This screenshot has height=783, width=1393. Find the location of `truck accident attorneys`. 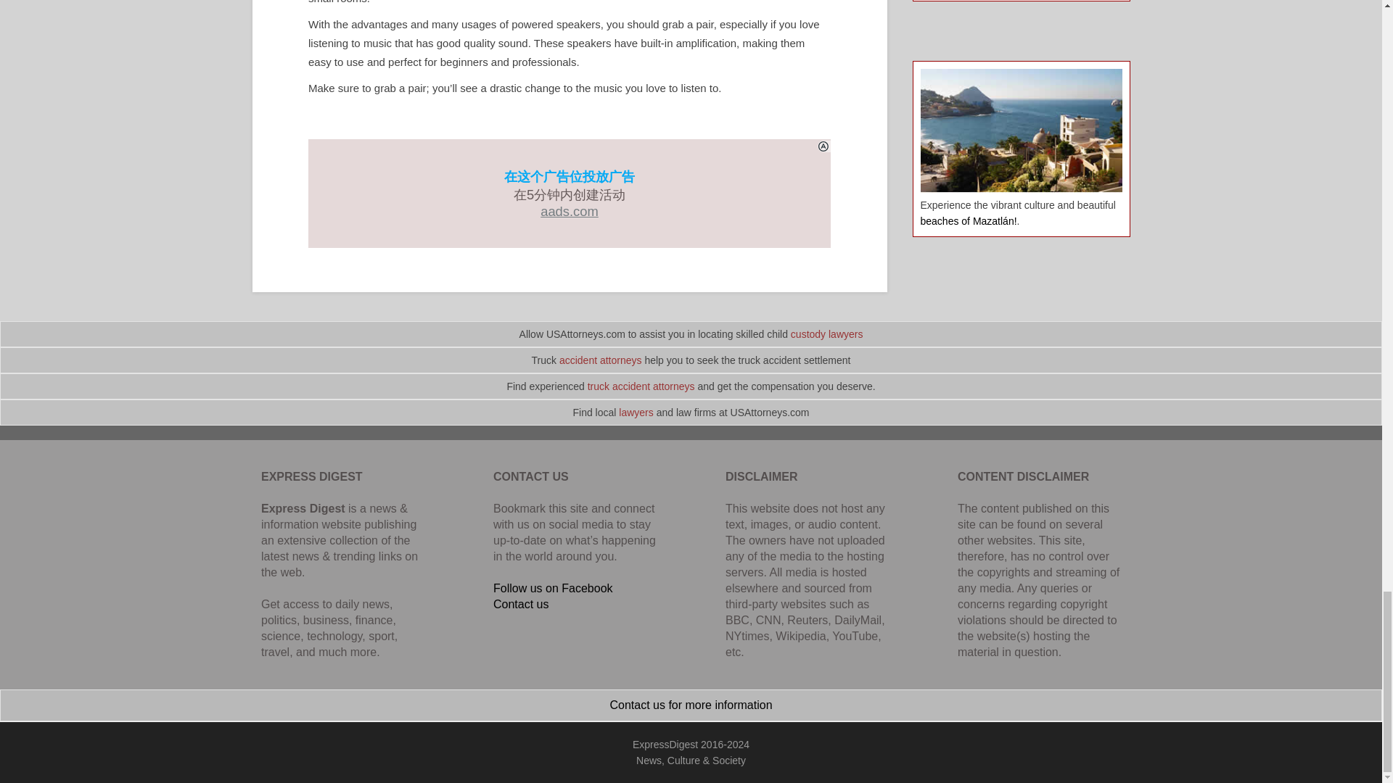

truck accident attorneys is located at coordinates (641, 386).